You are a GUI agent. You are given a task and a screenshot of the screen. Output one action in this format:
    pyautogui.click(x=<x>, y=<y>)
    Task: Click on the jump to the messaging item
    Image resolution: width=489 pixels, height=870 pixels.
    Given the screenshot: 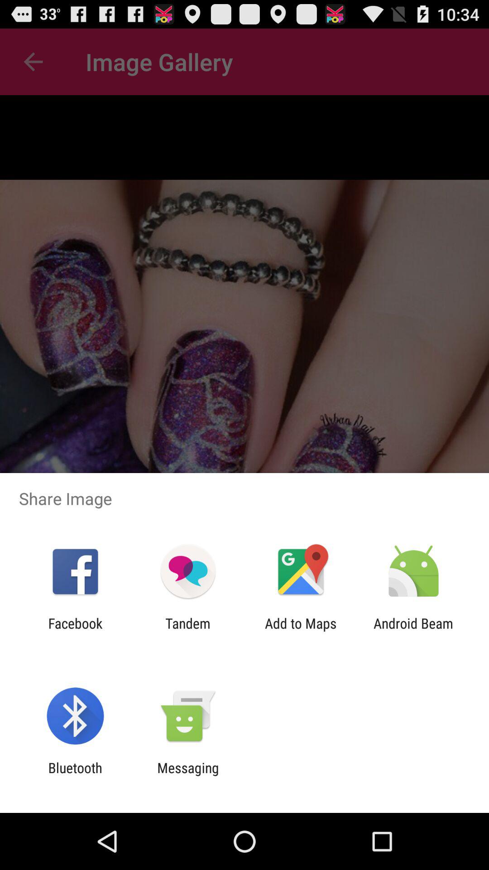 What is the action you would take?
    pyautogui.click(x=188, y=776)
    